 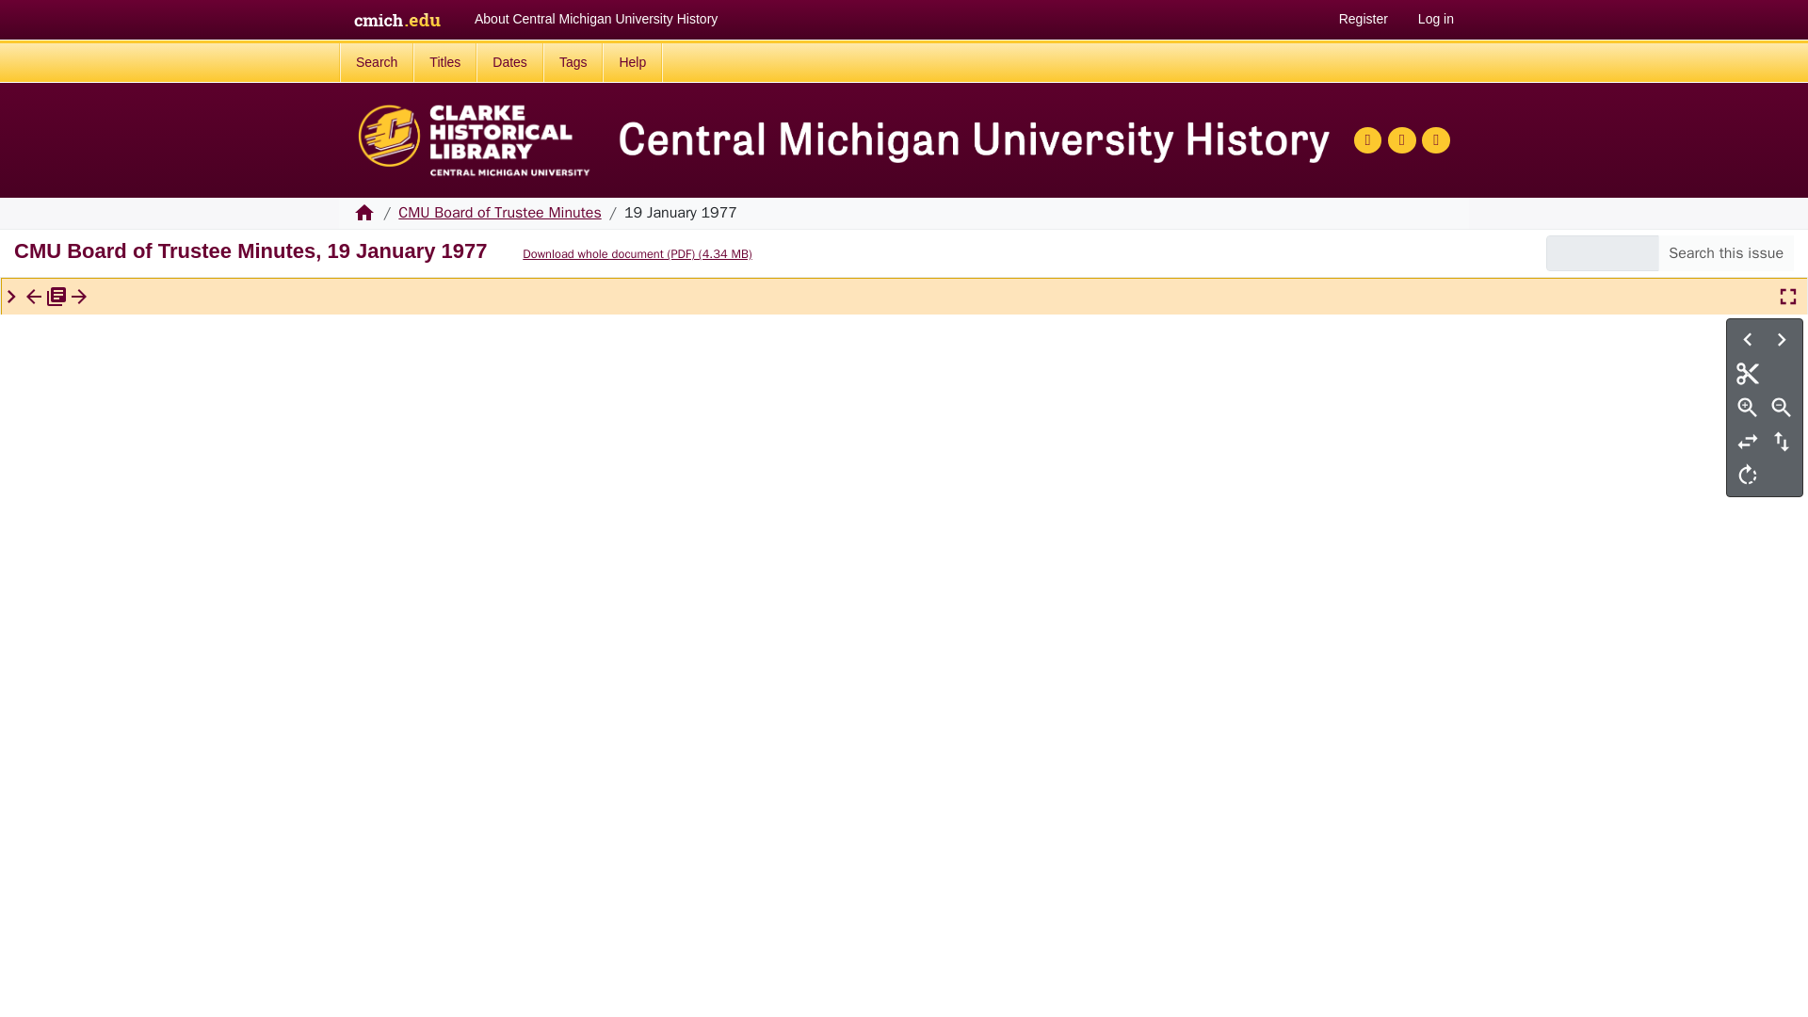 I want to click on Register, so click(x=1363, y=19).